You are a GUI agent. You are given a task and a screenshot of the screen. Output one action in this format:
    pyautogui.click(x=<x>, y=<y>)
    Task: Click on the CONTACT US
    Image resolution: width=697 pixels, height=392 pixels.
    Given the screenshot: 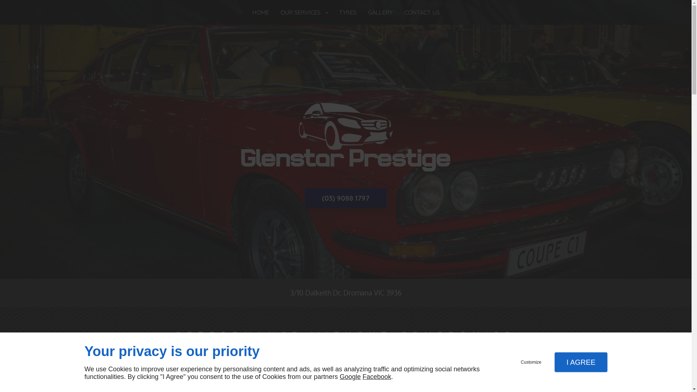 What is the action you would take?
    pyautogui.click(x=422, y=12)
    